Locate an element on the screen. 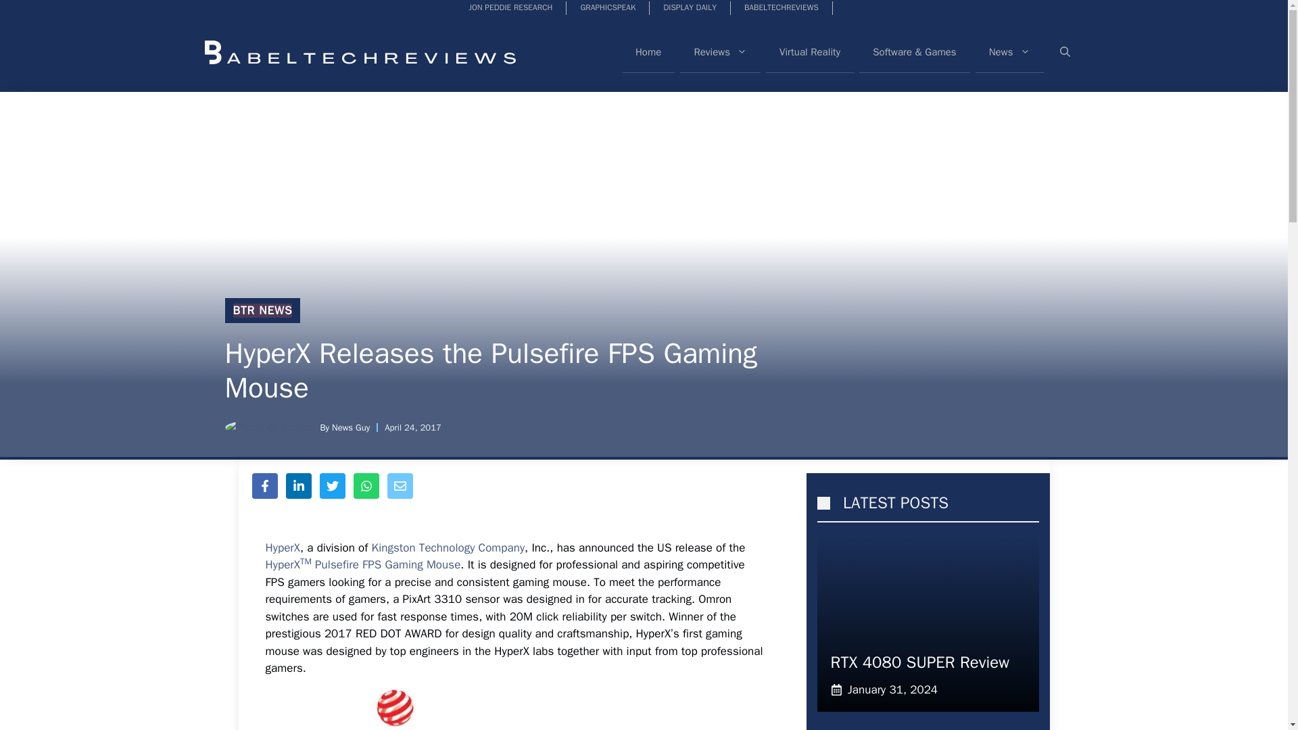 This screenshot has height=730, width=1298. Kingston Technology Company is located at coordinates (448, 547).